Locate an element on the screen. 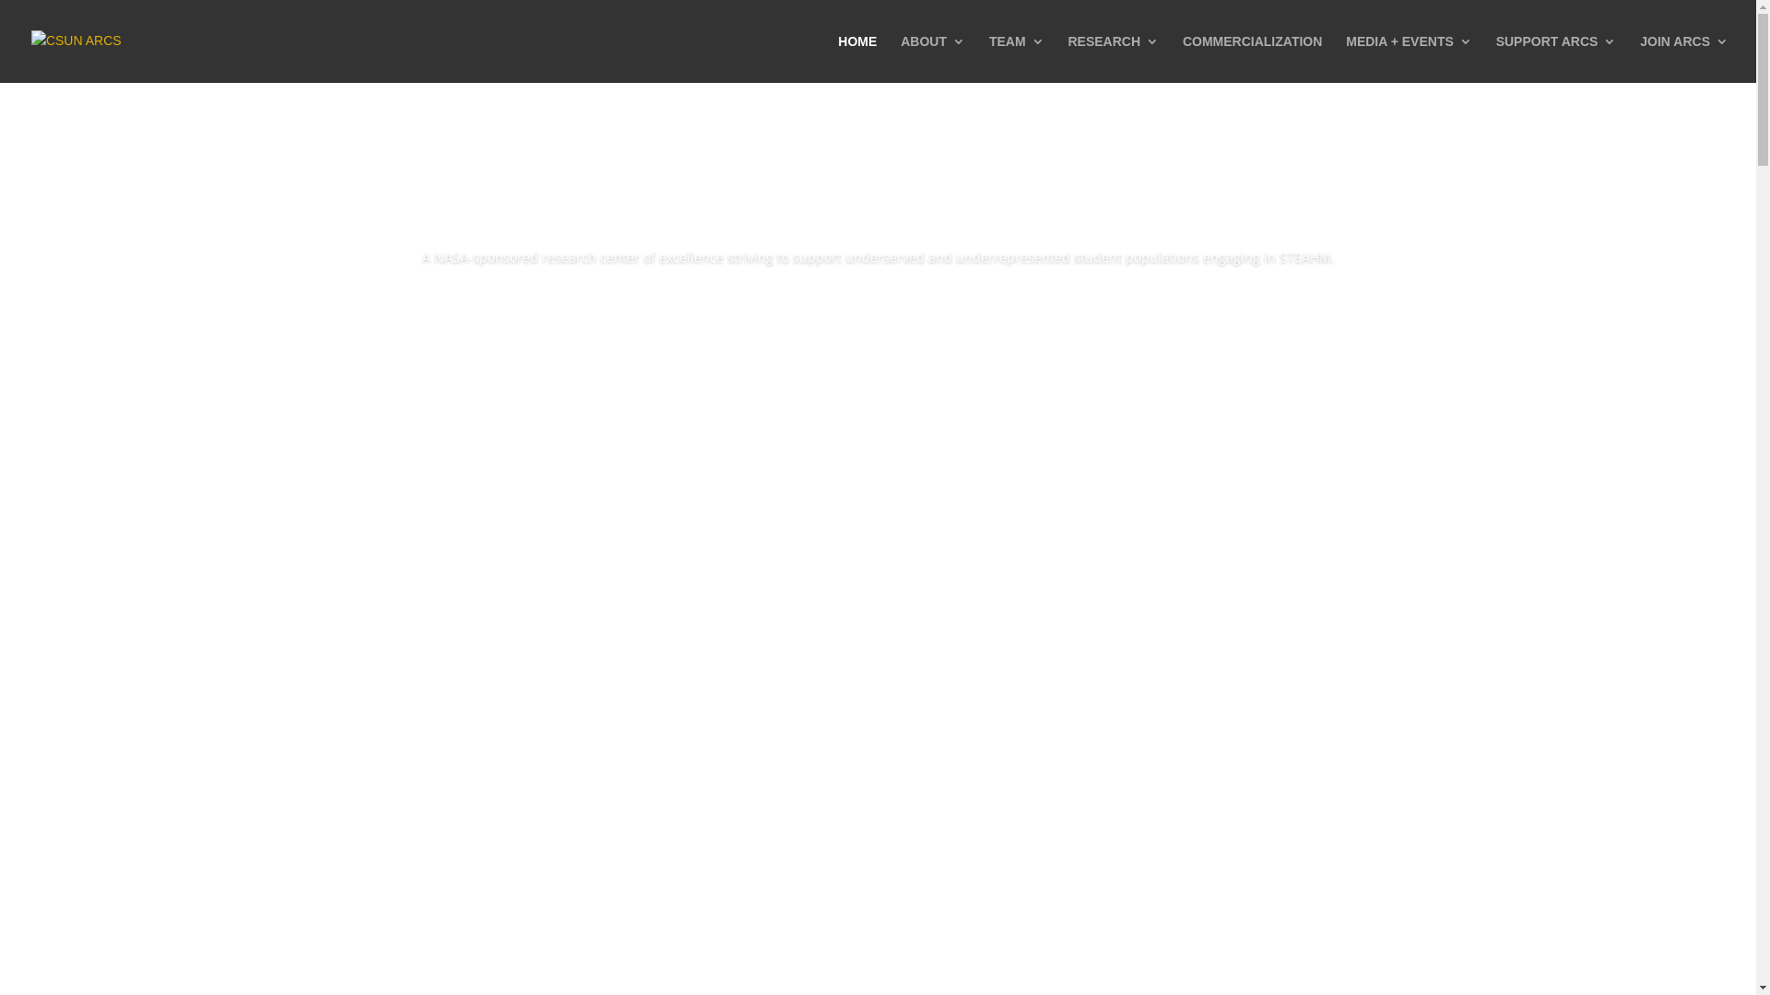 This screenshot has height=995, width=1770. LEARN MORE is located at coordinates (878, 310).